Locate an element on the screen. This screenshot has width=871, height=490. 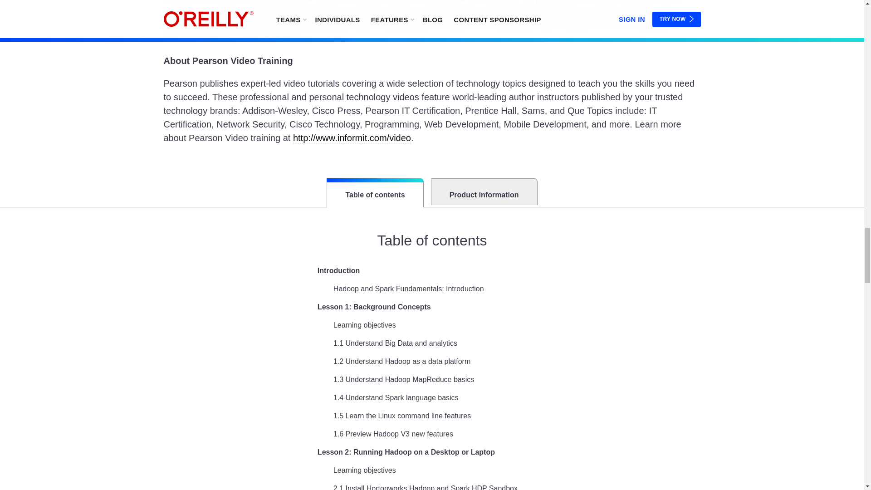
Table of contents is located at coordinates (375, 192).